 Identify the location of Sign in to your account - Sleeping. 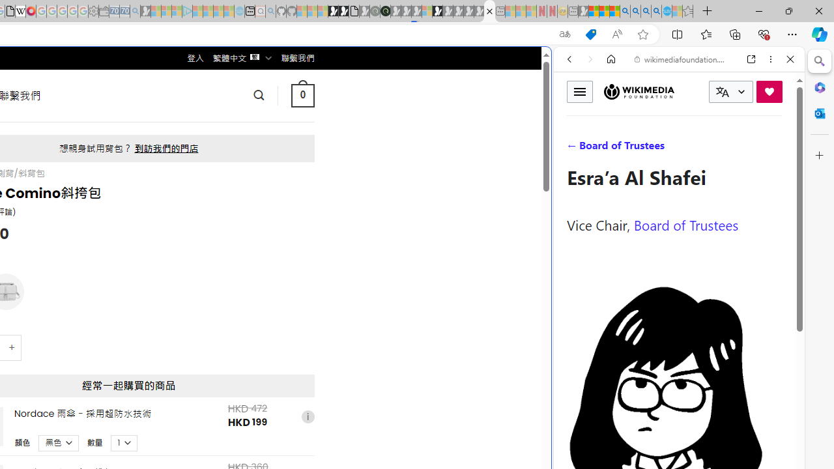
(427, 12).